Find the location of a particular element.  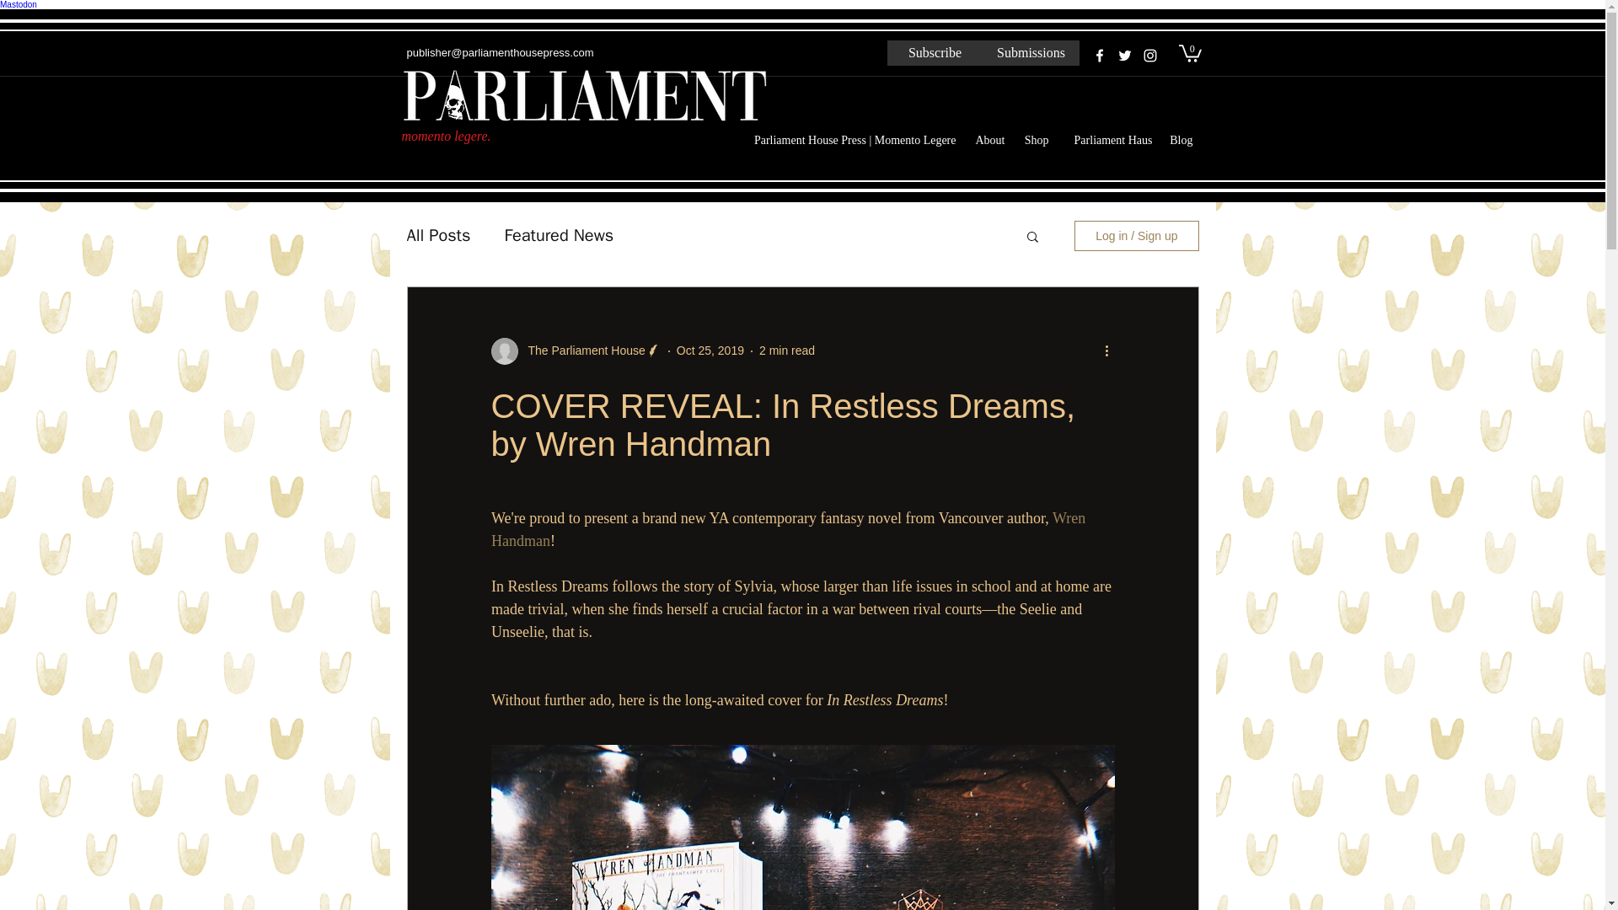

0 is located at coordinates (1188, 52).